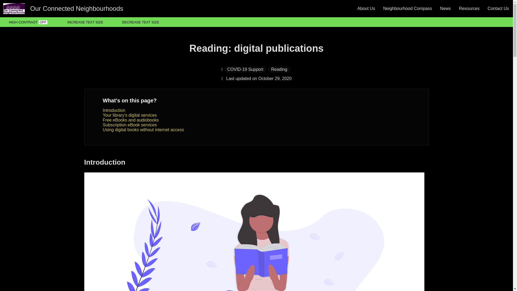 Image resolution: width=517 pixels, height=291 pixels. Describe the element at coordinates (469, 9) in the screenshot. I see `Resources` at that location.